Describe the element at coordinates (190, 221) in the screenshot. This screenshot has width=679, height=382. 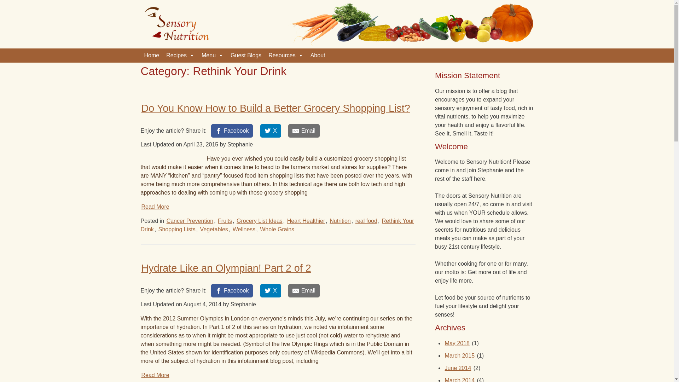
I see `Cancer Prevention` at that location.